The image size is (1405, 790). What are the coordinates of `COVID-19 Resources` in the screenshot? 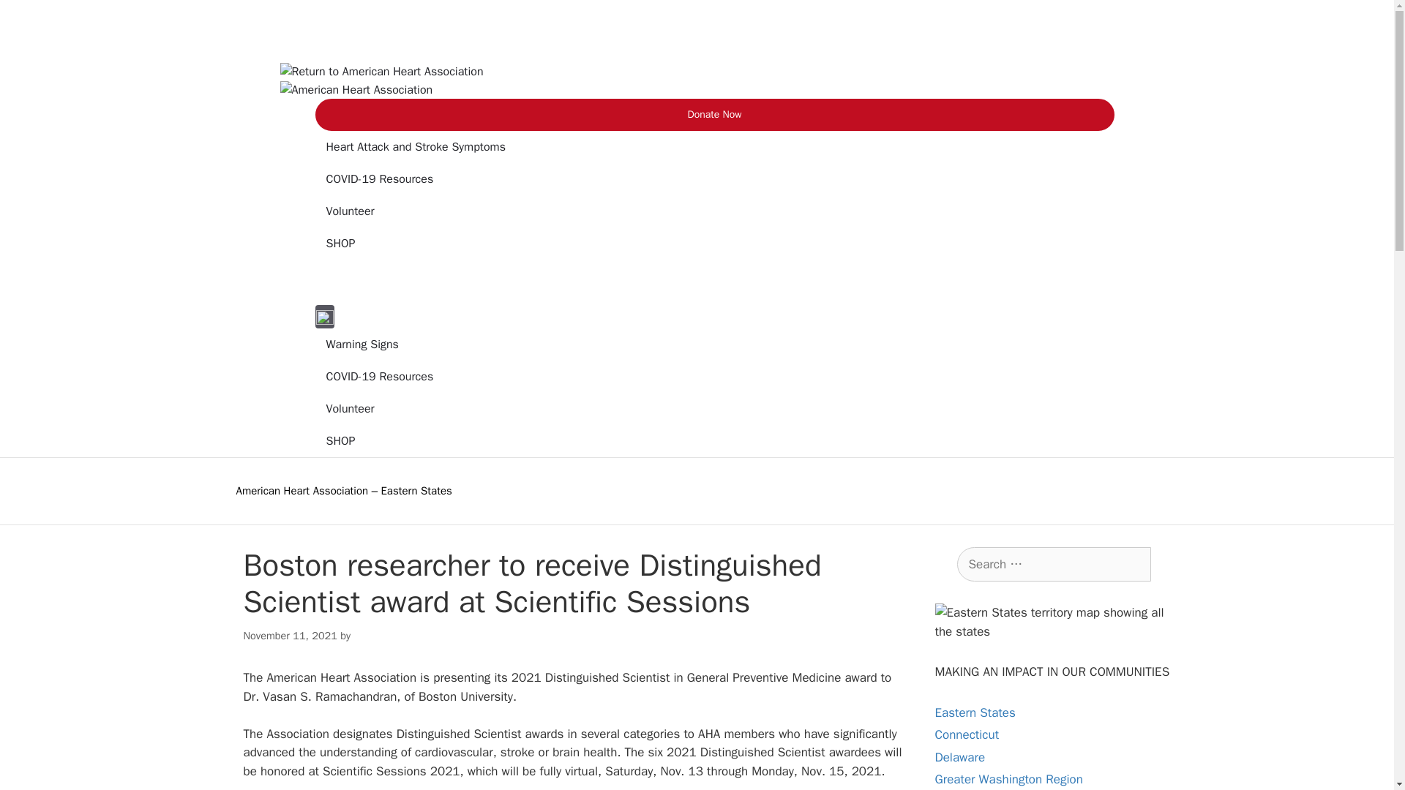 It's located at (714, 376).